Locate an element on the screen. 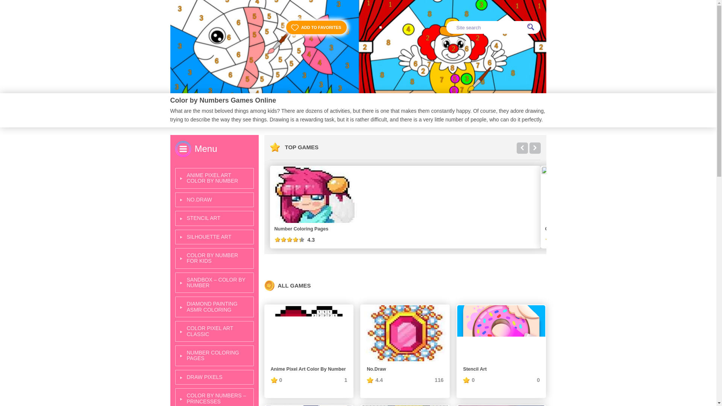 This screenshot has width=722, height=406. NUMBER COLORING PAGES is located at coordinates (214, 356).